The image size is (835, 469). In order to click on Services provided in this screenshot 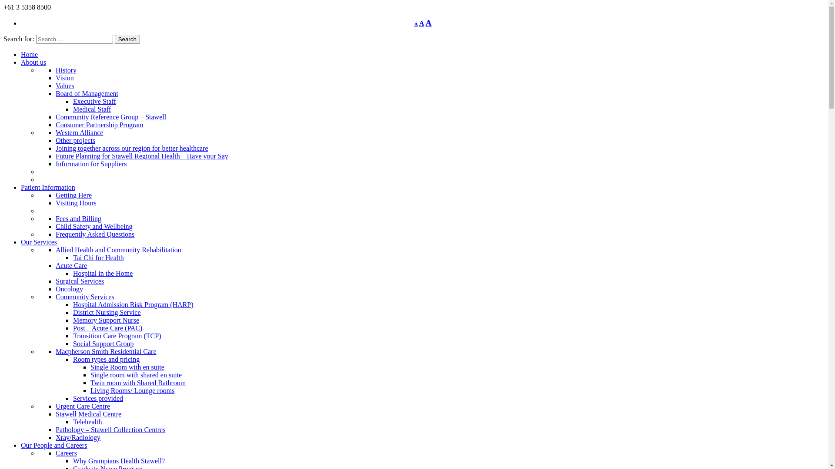, I will do `click(98, 399)`.